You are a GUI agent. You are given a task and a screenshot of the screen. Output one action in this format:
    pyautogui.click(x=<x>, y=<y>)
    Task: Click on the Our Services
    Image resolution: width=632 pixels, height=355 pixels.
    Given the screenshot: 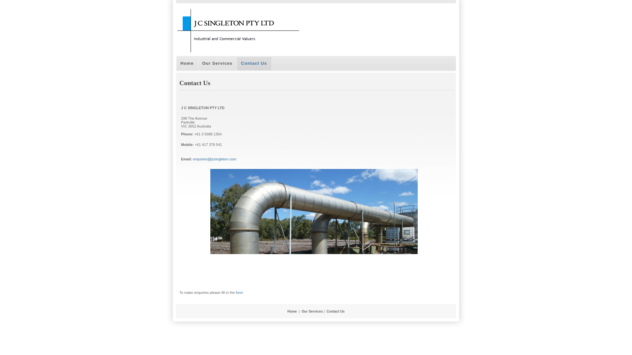 What is the action you would take?
    pyautogui.click(x=217, y=63)
    